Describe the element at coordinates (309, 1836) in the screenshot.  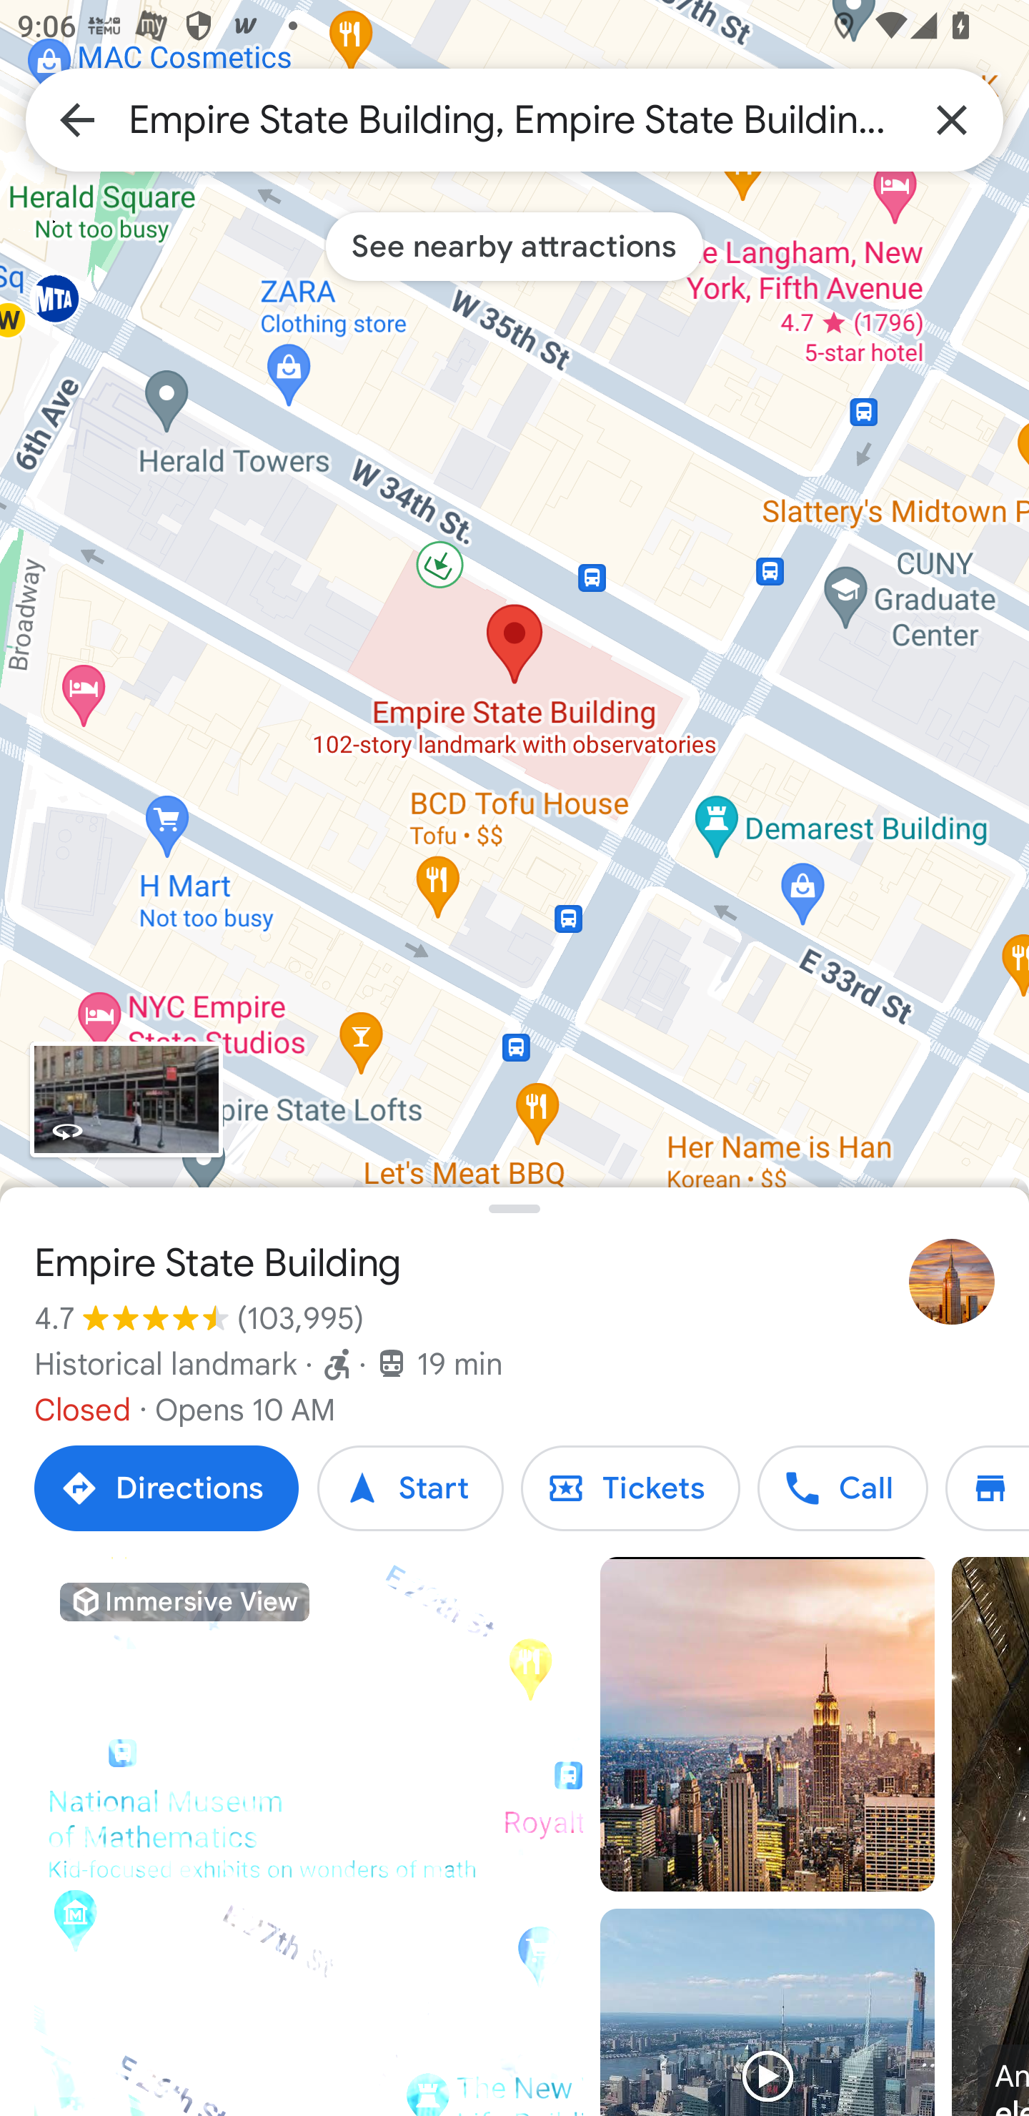
I see `Video Immersive View` at that location.